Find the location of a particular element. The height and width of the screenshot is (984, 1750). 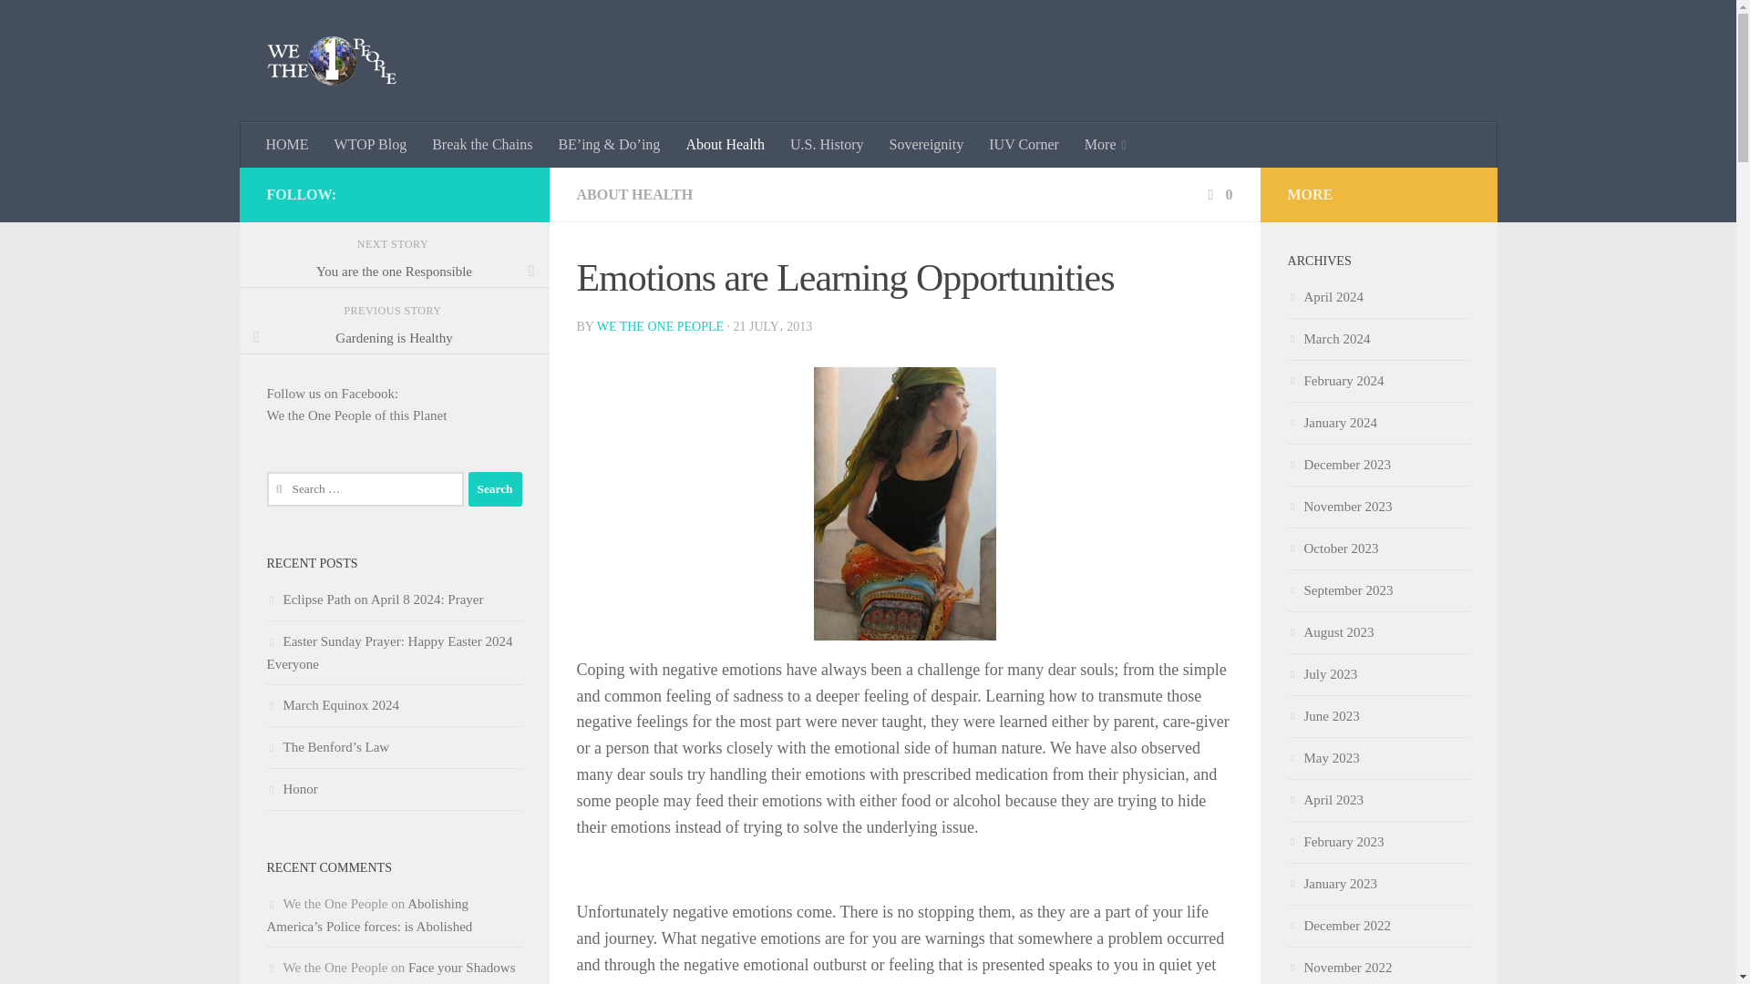

HOME is located at coordinates (288, 144).